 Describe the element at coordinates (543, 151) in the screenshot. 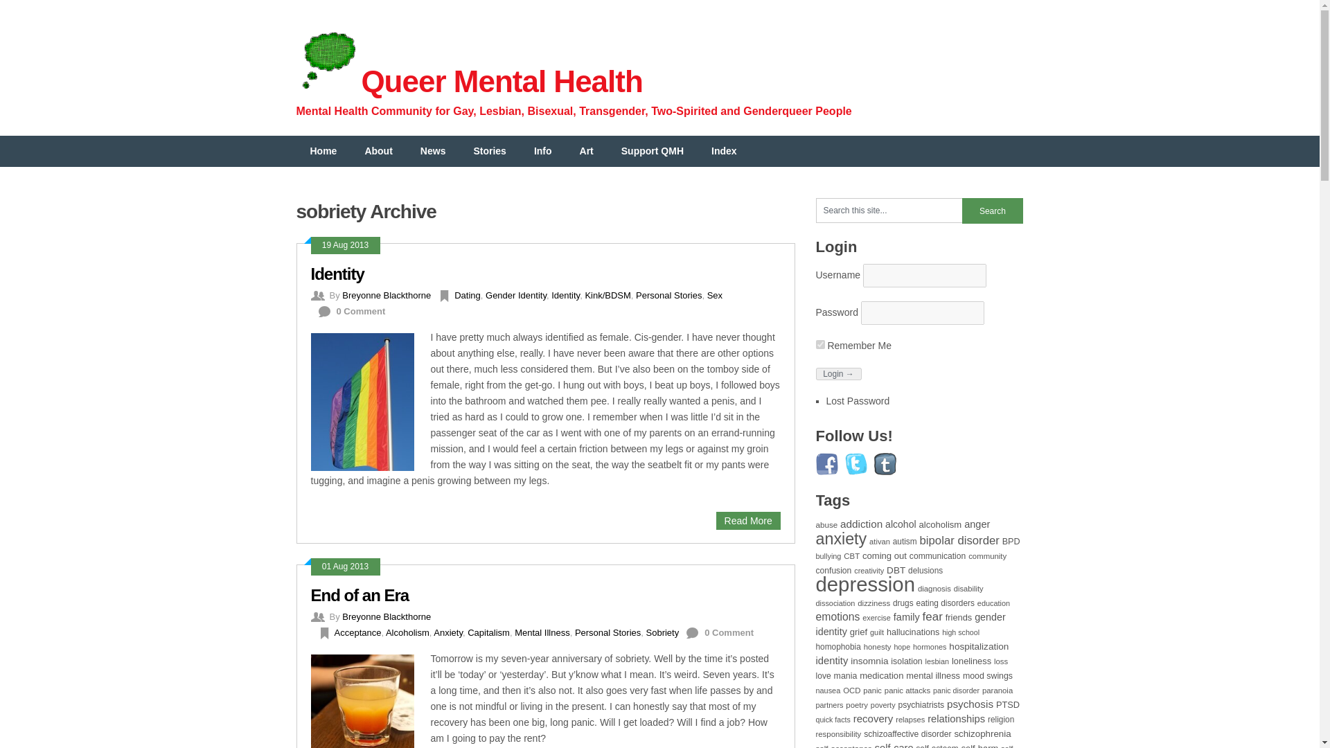

I see `Info` at that location.